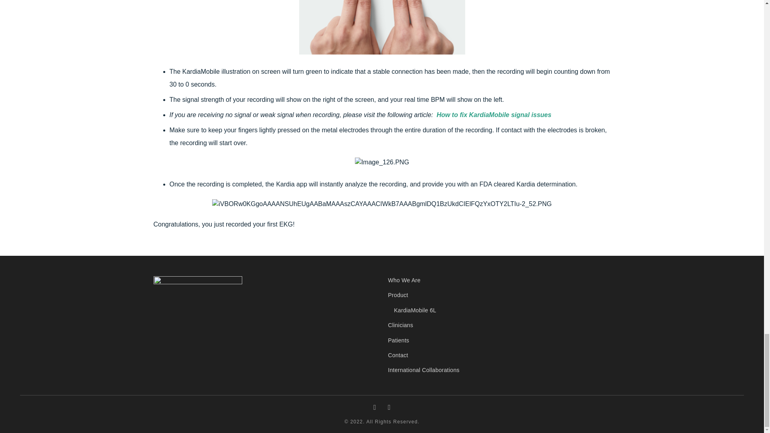 The height and width of the screenshot is (433, 770). Describe the element at coordinates (404, 280) in the screenshot. I see `Who We Are` at that location.